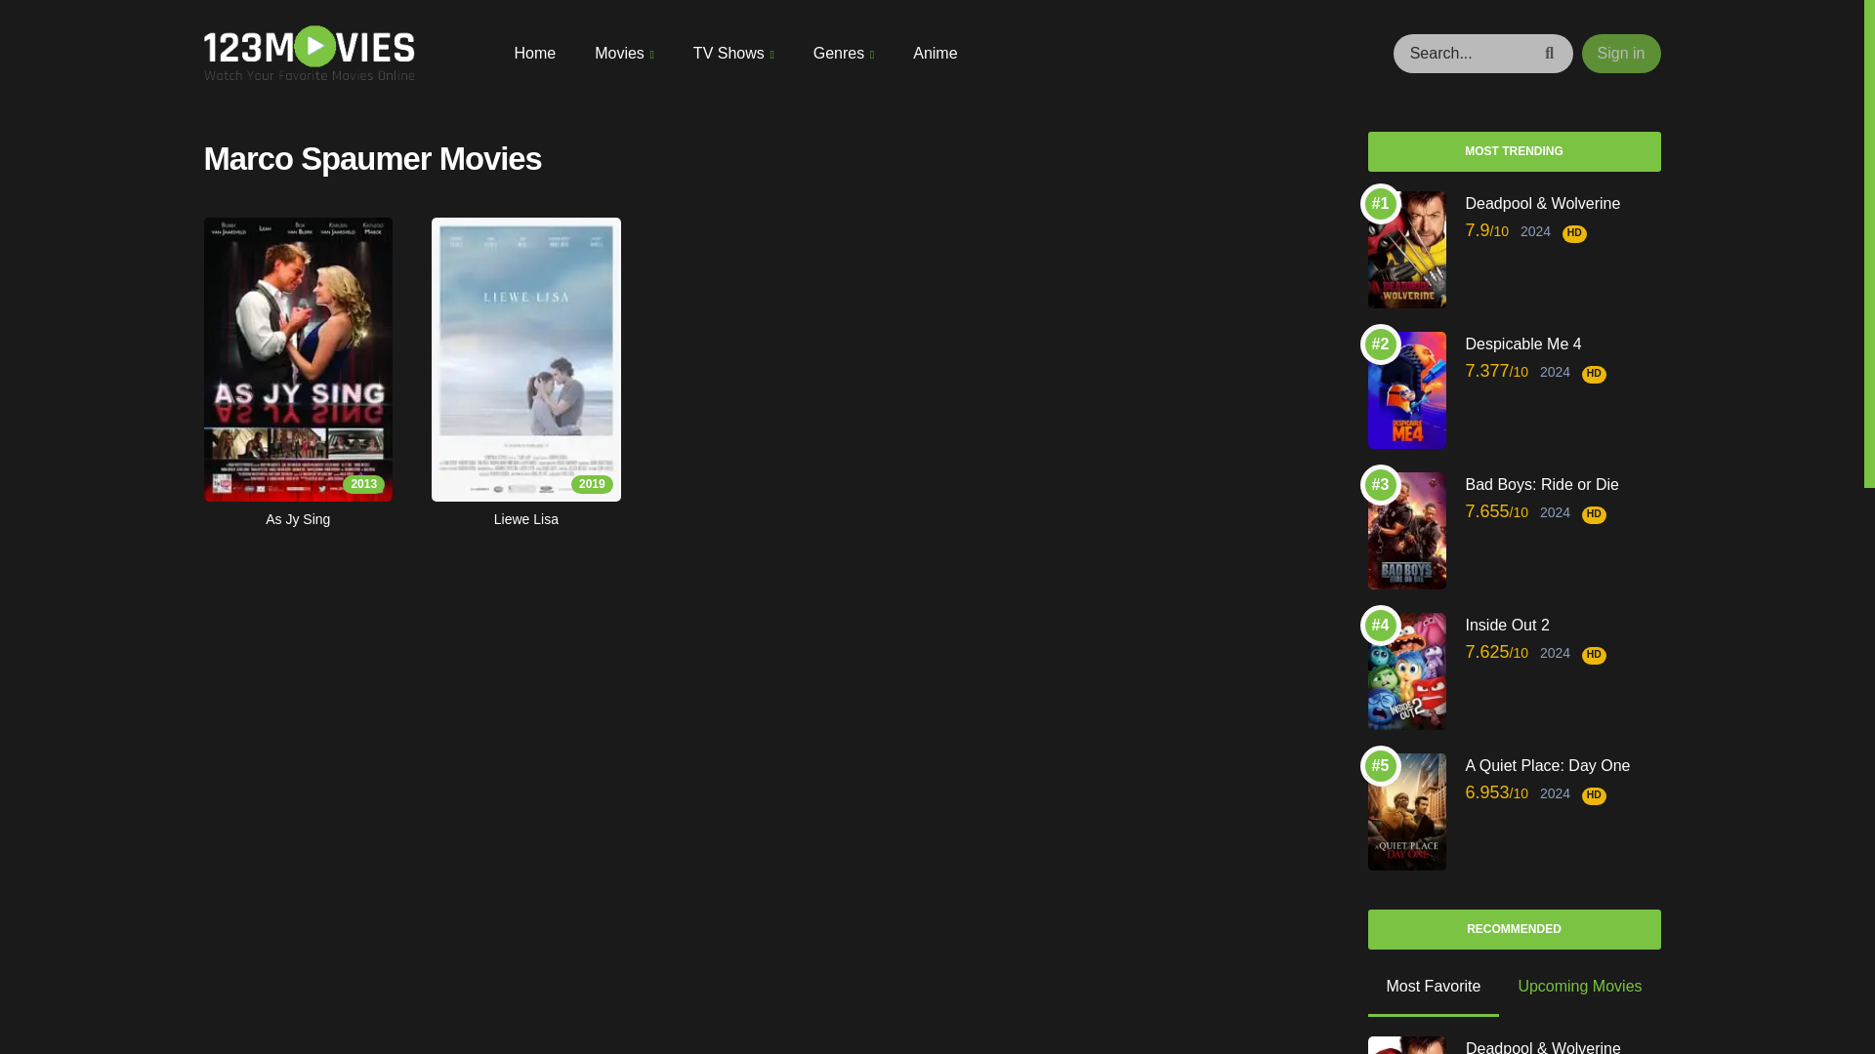 The height and width of the screenshot is (1054, 1875). I want to click on Anime, so click(935, 53).